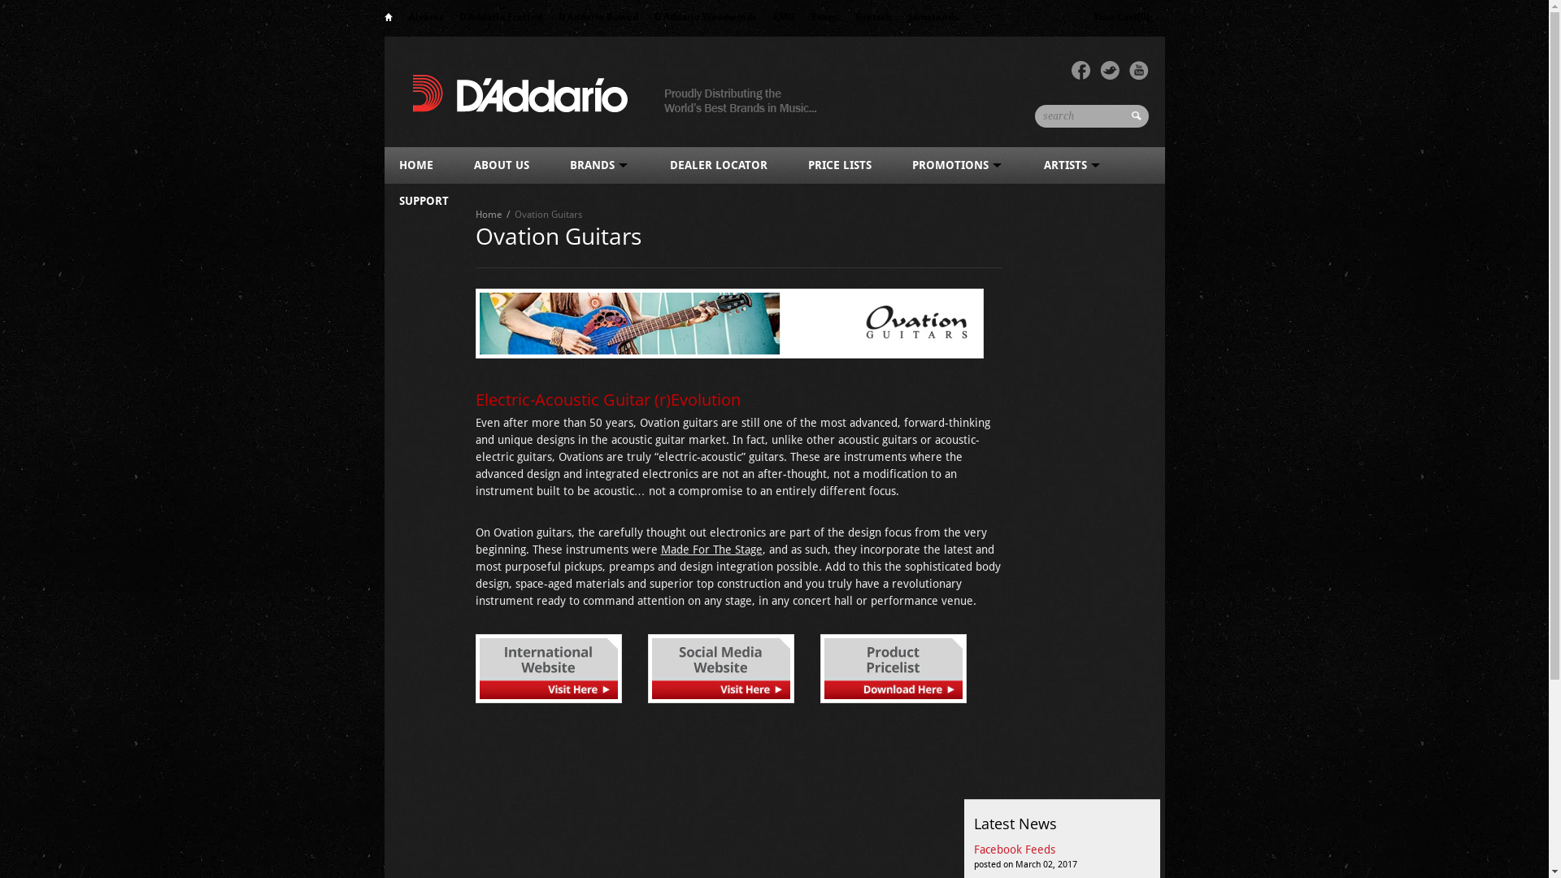 The image size is (1561, 878). I want to click on EMG, so click(784, 17).